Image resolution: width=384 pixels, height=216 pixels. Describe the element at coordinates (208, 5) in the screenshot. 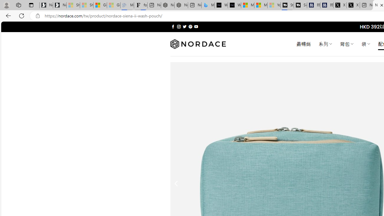

I see `Microsoft Bing Travel - Shangri-La Hotel Bangkok` at that location.